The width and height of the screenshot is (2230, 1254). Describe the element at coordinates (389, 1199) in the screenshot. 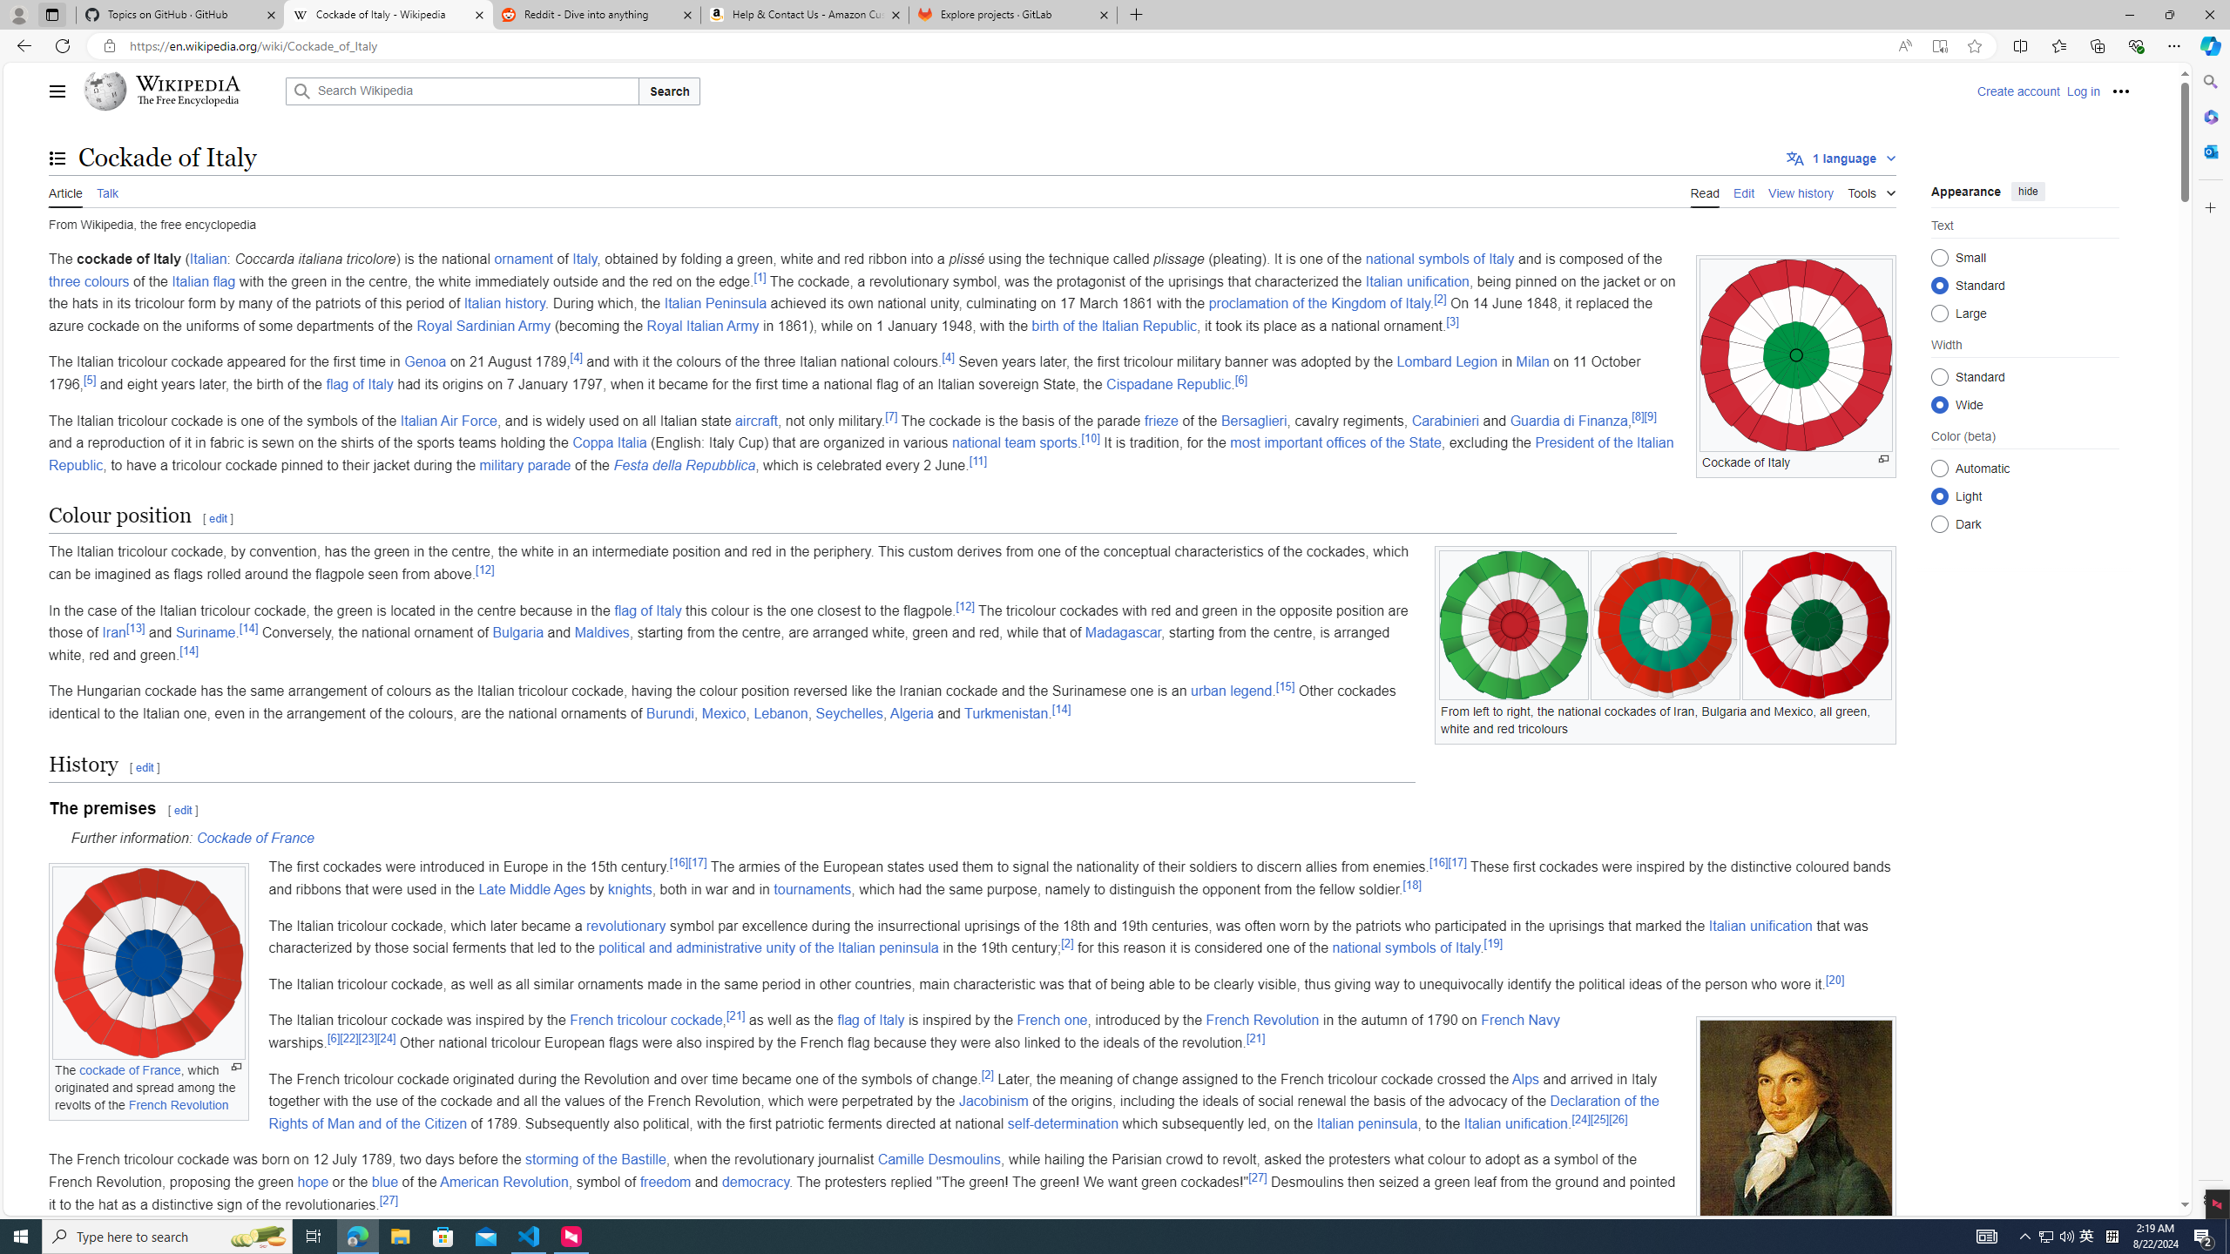

I see `[27]` at that location.